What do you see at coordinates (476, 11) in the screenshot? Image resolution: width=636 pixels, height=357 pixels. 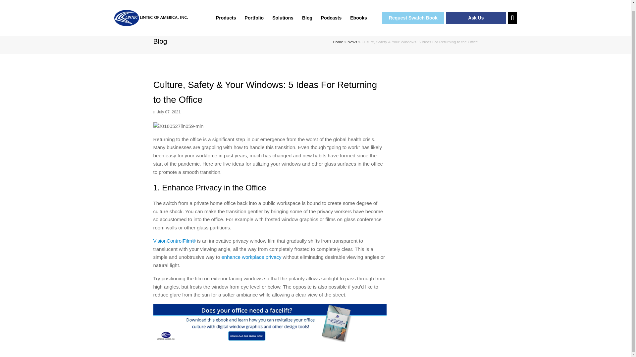 I see `Ask Us` at bounding box center [476, 11].